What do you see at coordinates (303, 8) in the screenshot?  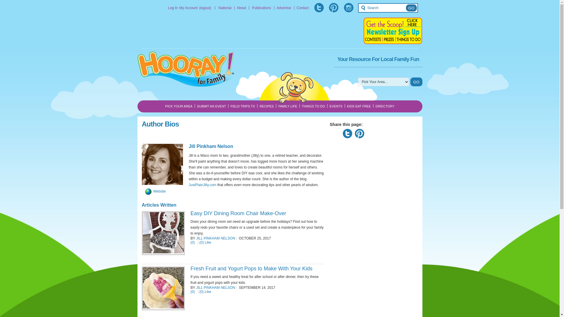 I see `Contact` at bounding box center [303, 8].